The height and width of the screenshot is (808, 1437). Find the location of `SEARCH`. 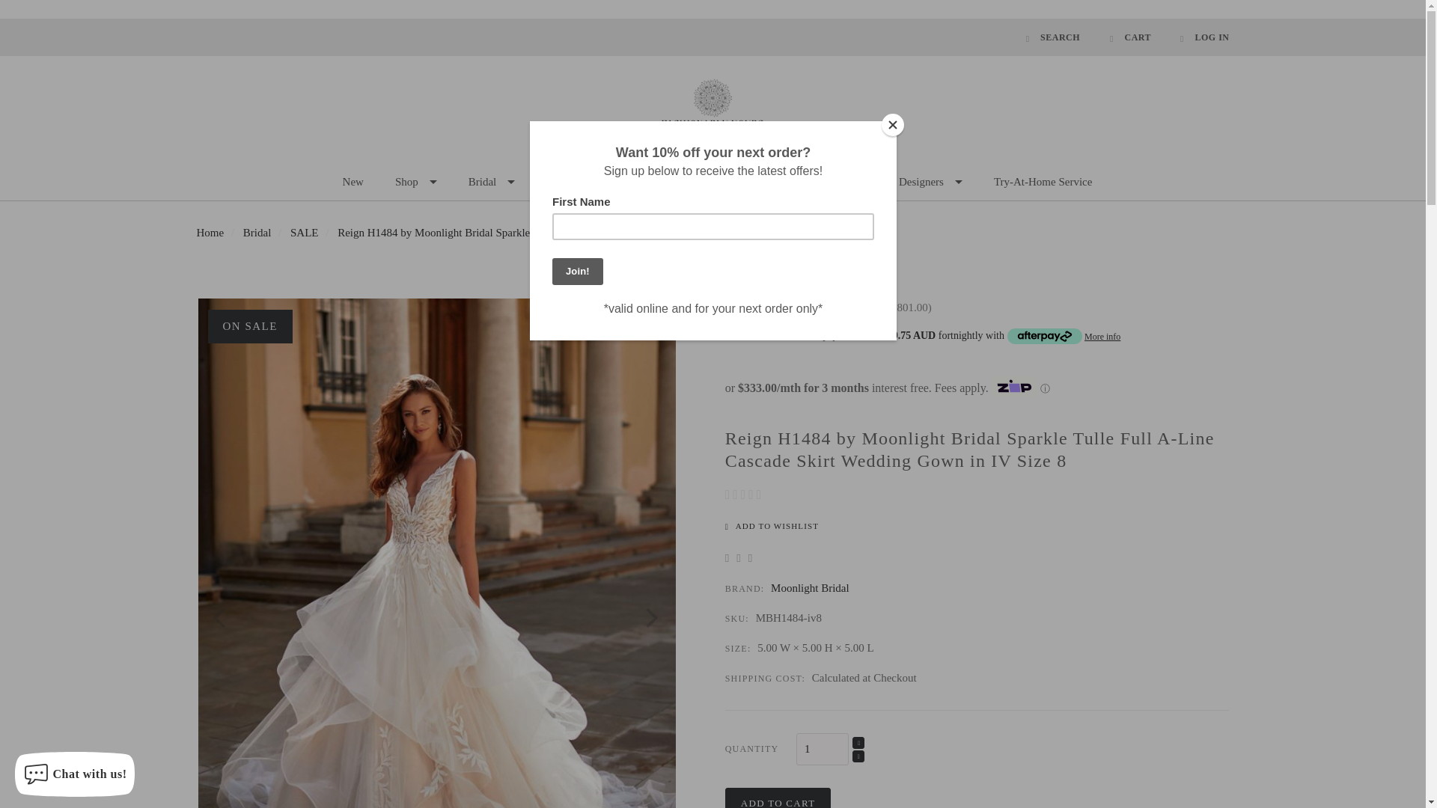

SEARCH is located at coordinates (1053, 37).